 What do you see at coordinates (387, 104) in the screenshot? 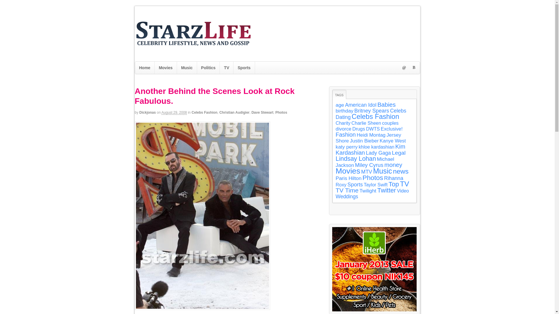
I see `Babies` at bounding box center [387, 104].